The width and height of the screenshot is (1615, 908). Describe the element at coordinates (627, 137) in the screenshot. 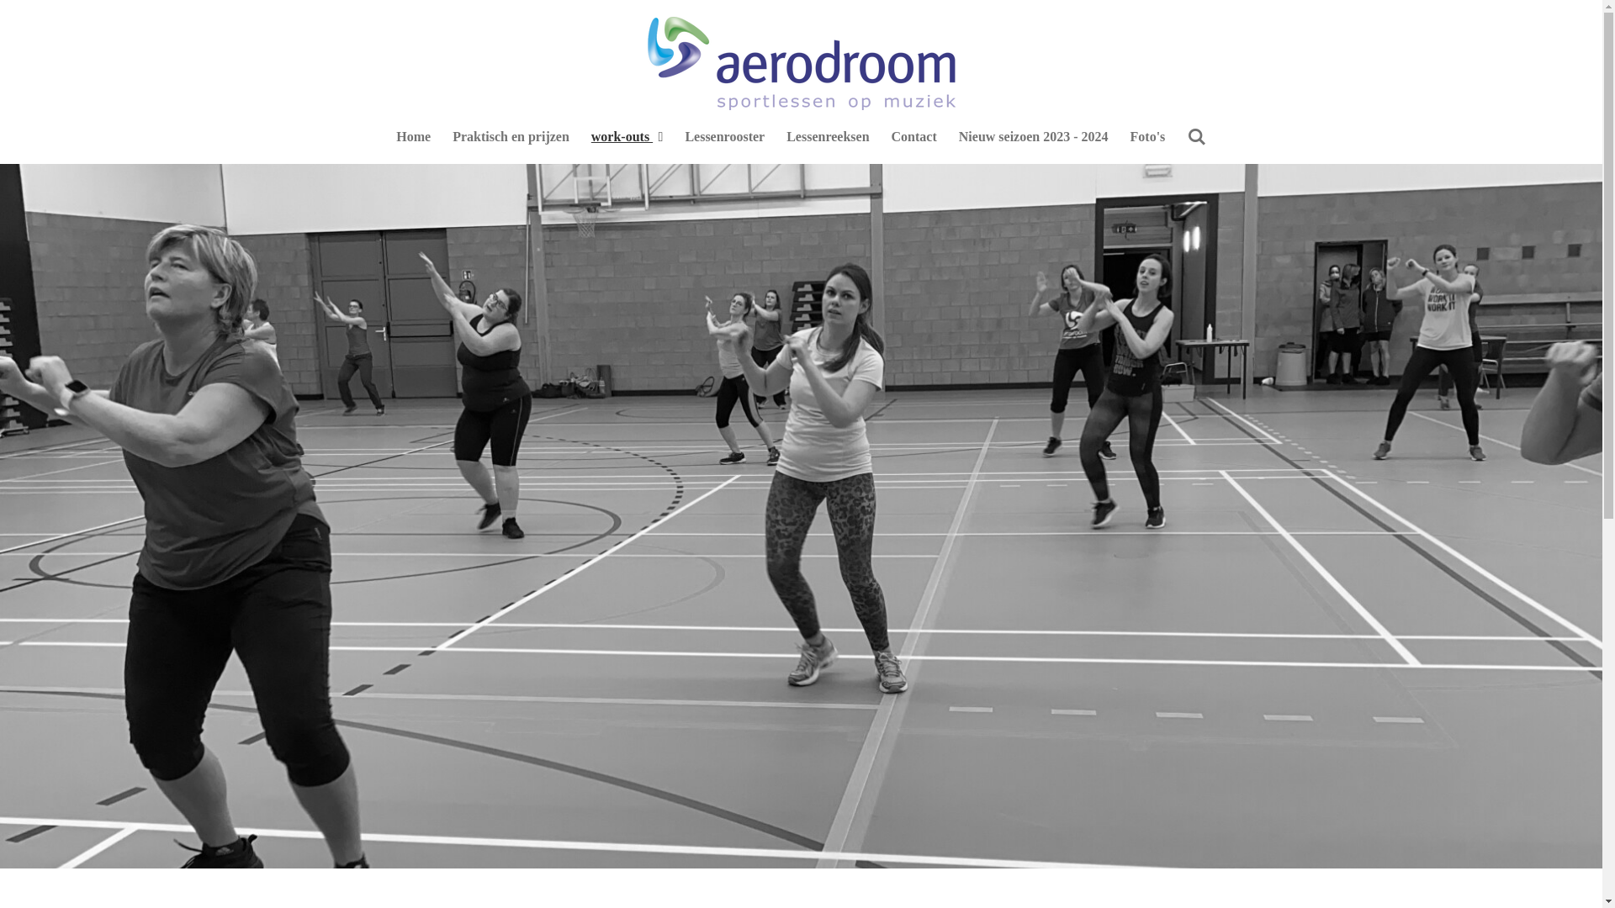

I see `work-outs` at that location.